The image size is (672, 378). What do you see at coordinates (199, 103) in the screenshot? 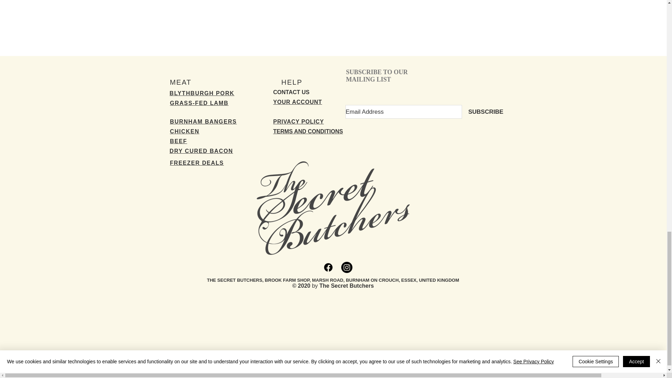
I see `GRASS-FED LAMB` at bounding box center [199, 103].